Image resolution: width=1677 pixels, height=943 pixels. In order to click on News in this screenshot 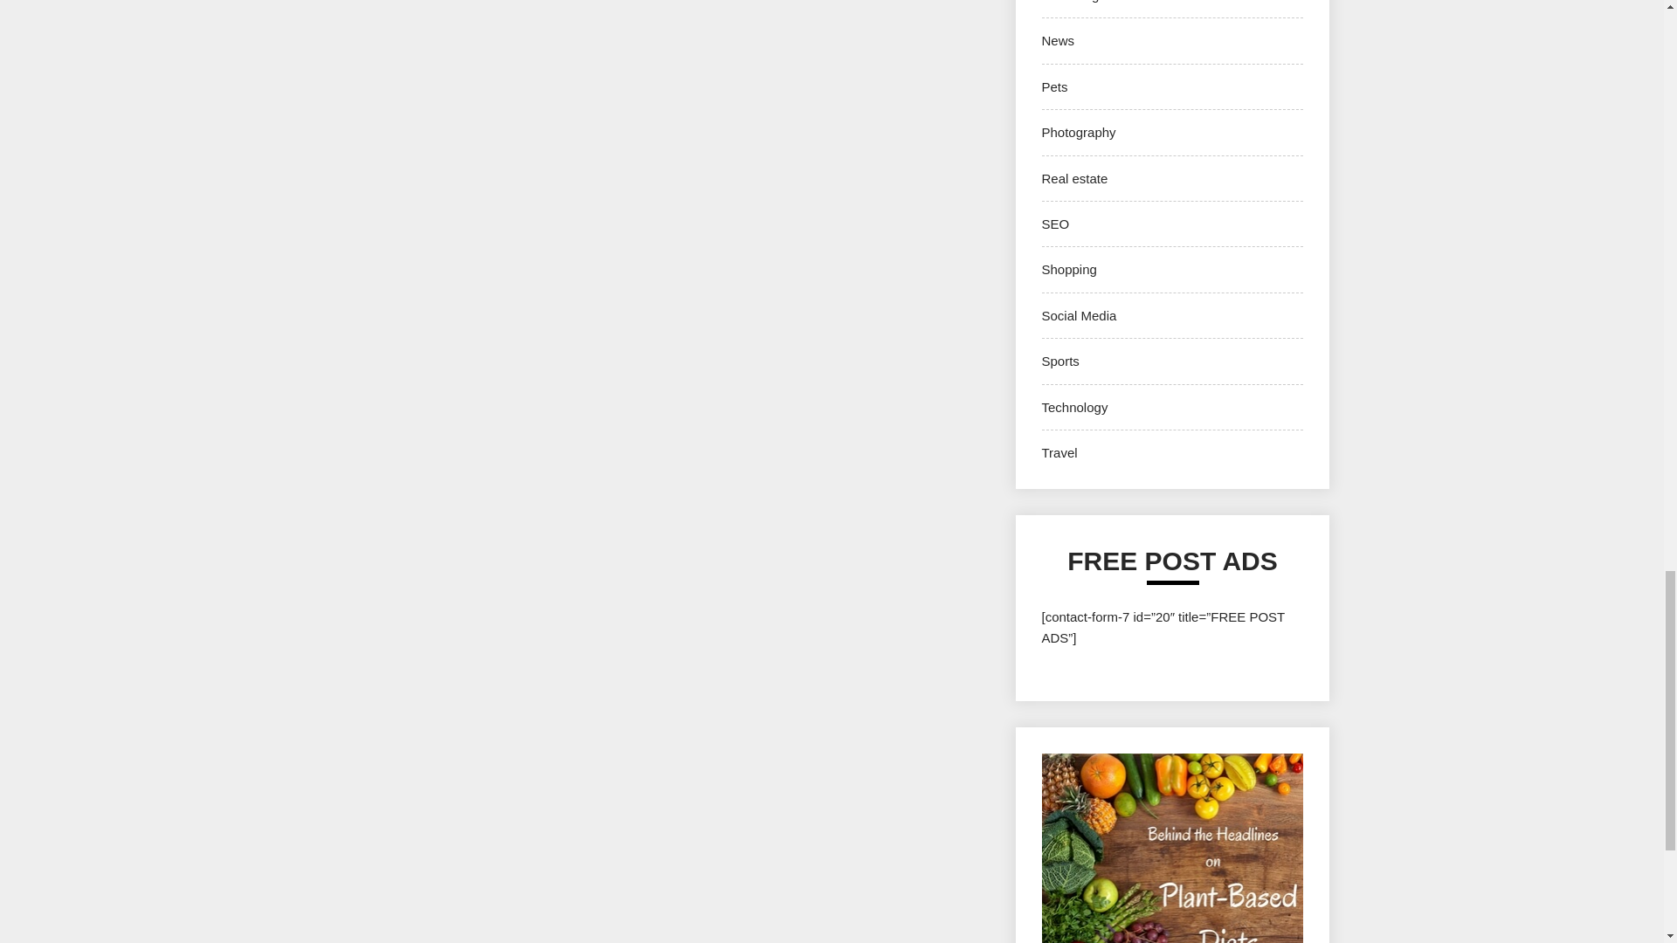, I will do `click(1058, 40)`.